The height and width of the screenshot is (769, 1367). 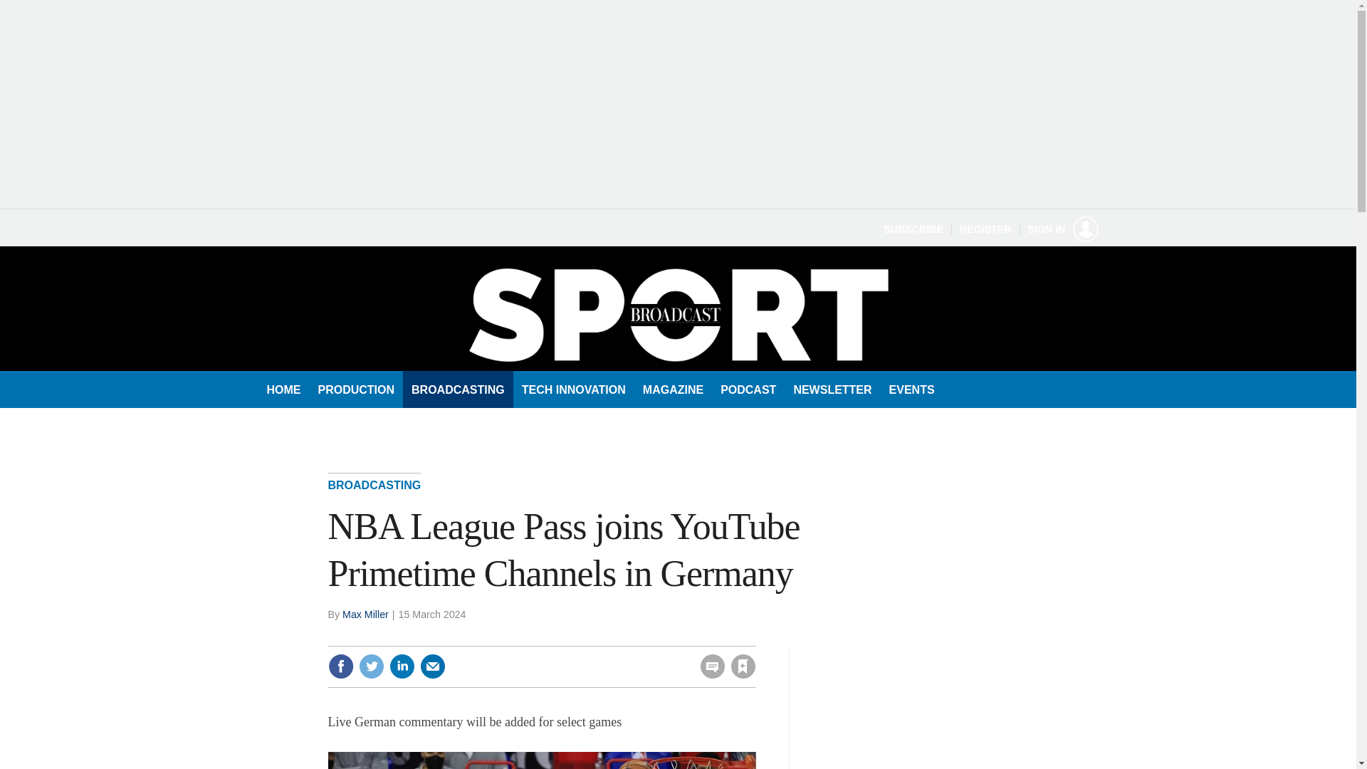 I want to click on Share this on Facebook, so click(x=340, y=666).